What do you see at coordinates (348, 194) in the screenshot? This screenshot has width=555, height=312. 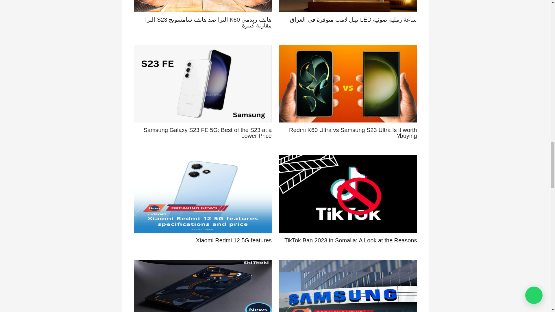 I see `TikTok Ban 2023 in Somalia: A Look at the Reasons 7` at bounding box center [348, 194].